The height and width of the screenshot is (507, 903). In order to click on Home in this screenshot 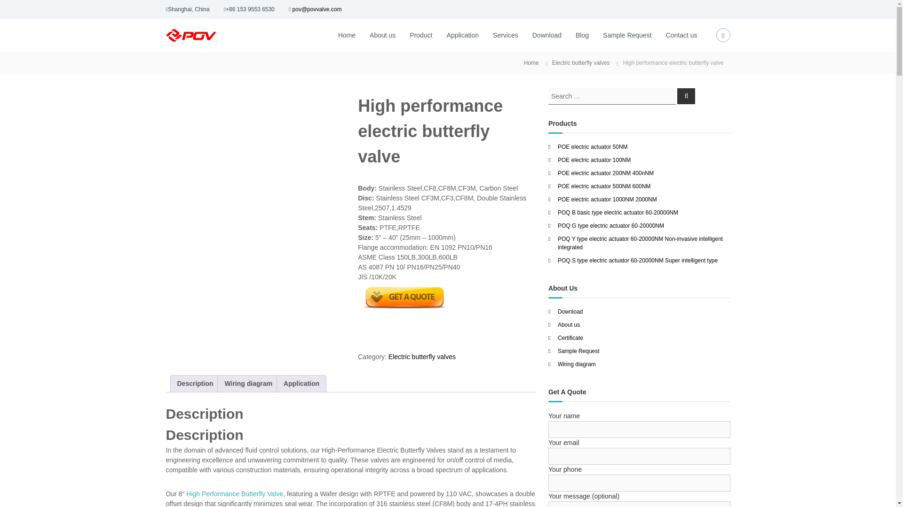, I will do `click(531, 63)`.